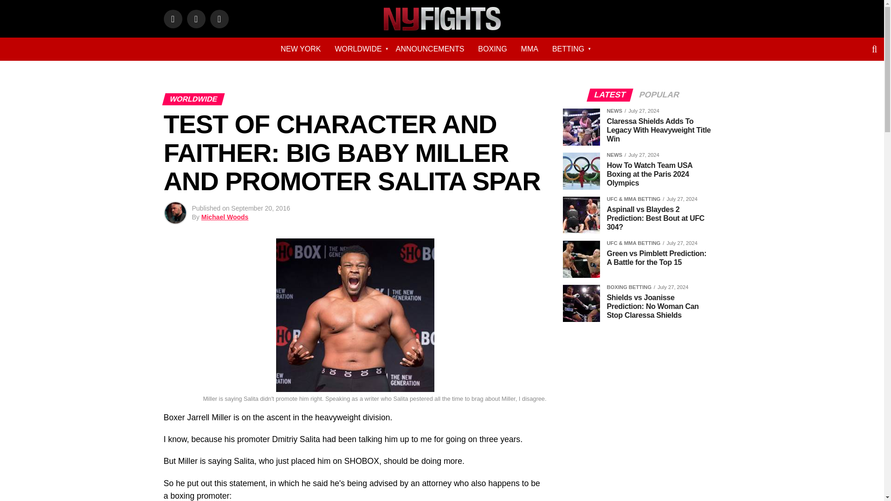 The width and height of the screenshot is (891, 501). What do you see at coordinates (301, 49) in the screenshot?
I see `NEW YORK` at bounding box center [301, 49].